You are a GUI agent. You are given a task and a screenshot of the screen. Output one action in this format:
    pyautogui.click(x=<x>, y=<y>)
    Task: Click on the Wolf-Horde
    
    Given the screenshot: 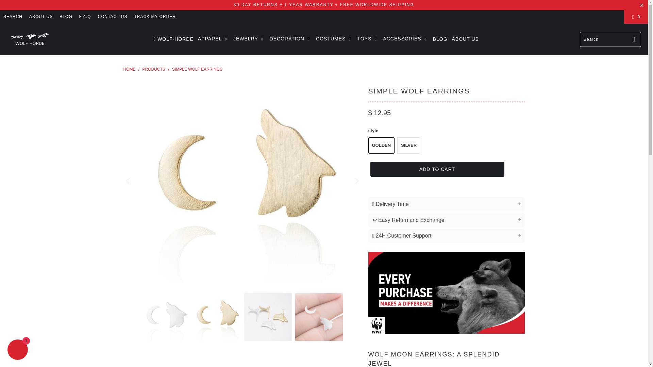 What is the action you would take?
    pyautogui.click(x=30, y=39)
    